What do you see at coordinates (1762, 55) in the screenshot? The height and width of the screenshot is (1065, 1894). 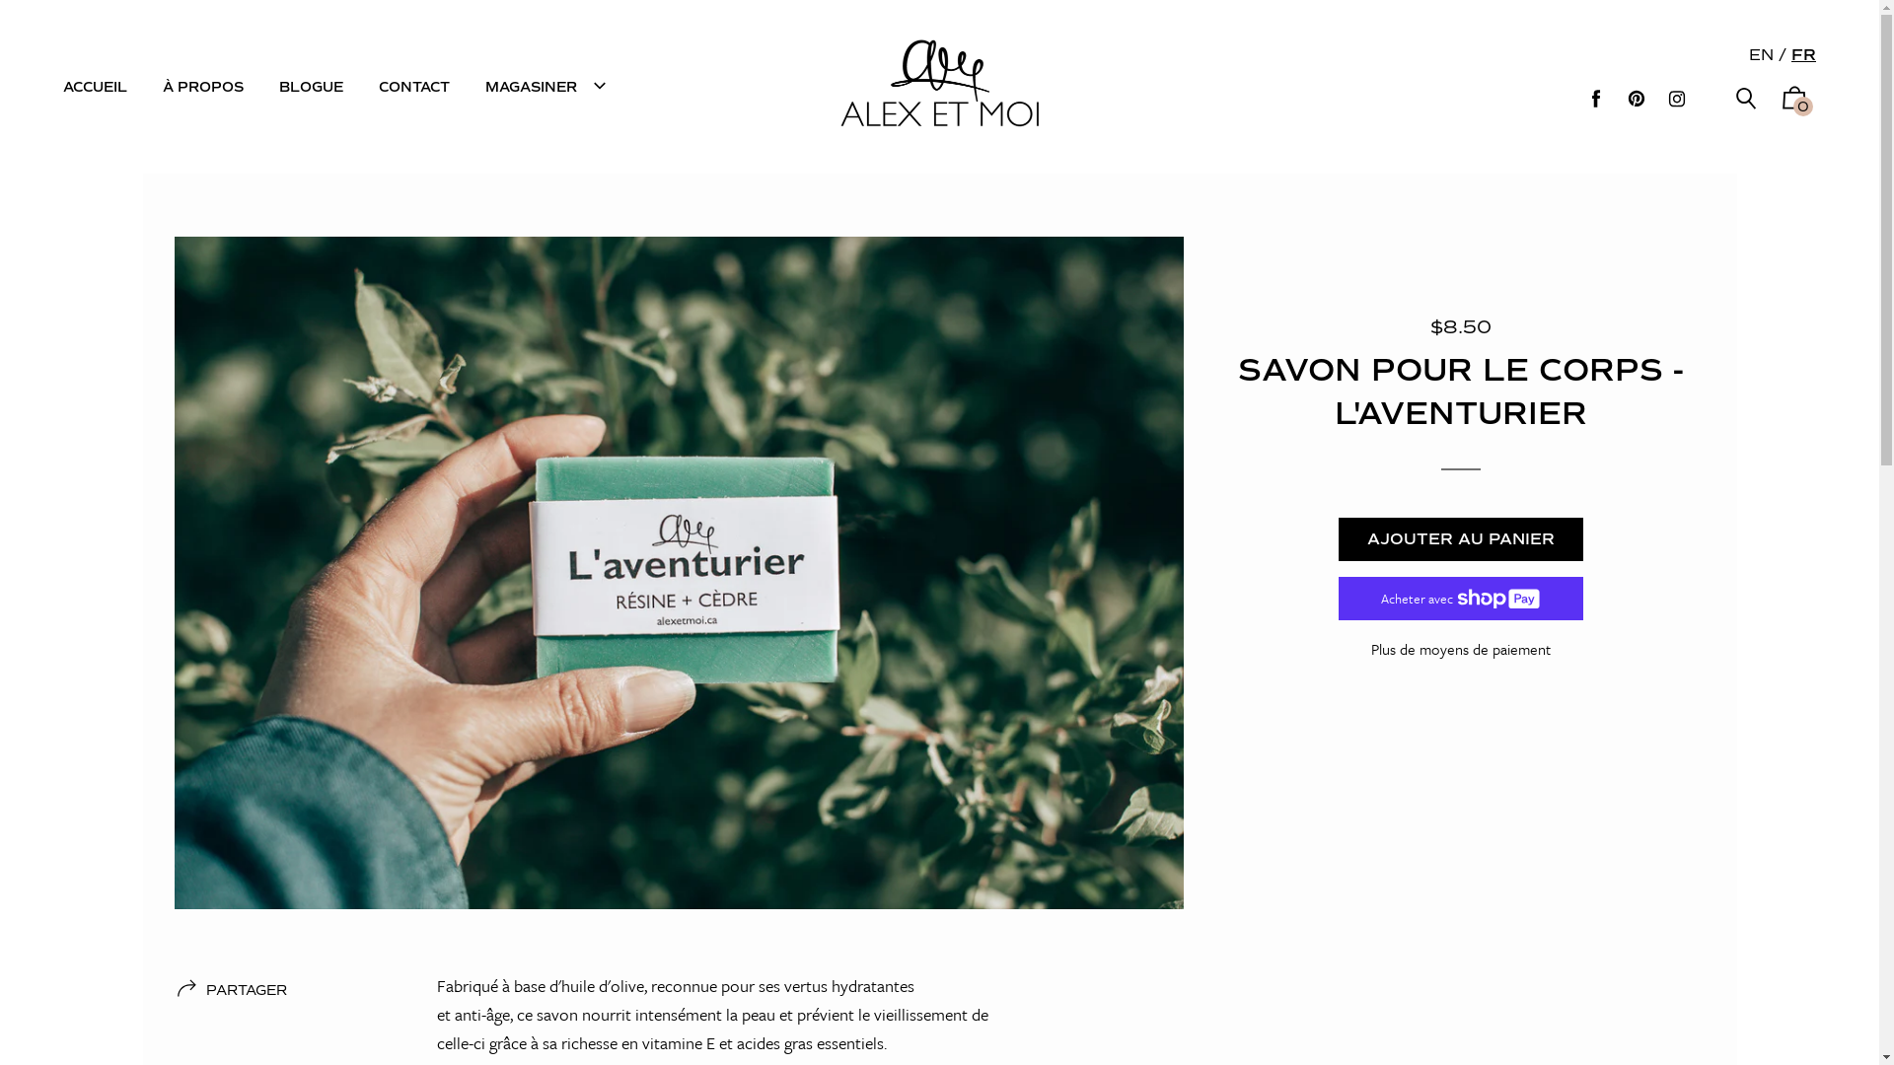 I see `EN` at bounding box center [1762, 55].